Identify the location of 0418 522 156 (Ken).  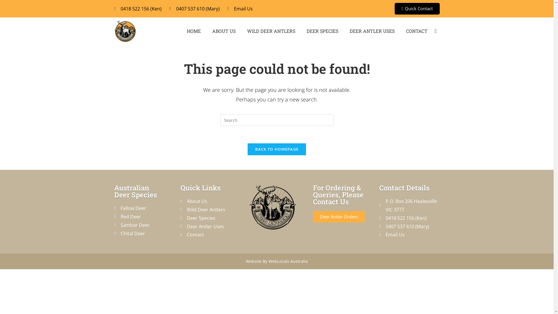
(138, 9).